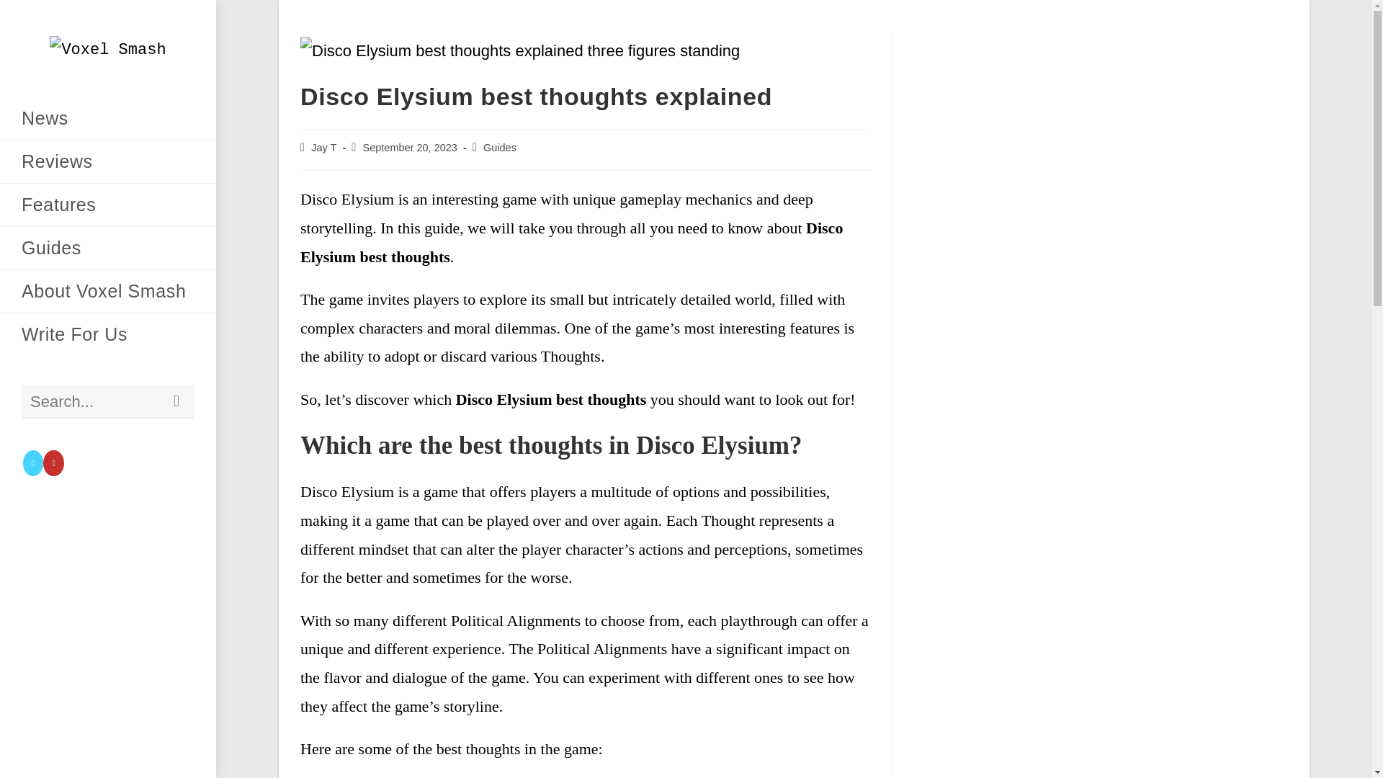 Image resolution: width=1383 pixels, height=778 pixels. Describe the element at coordinates (499, 147) in the screenshot. I see `Guides` at that location.